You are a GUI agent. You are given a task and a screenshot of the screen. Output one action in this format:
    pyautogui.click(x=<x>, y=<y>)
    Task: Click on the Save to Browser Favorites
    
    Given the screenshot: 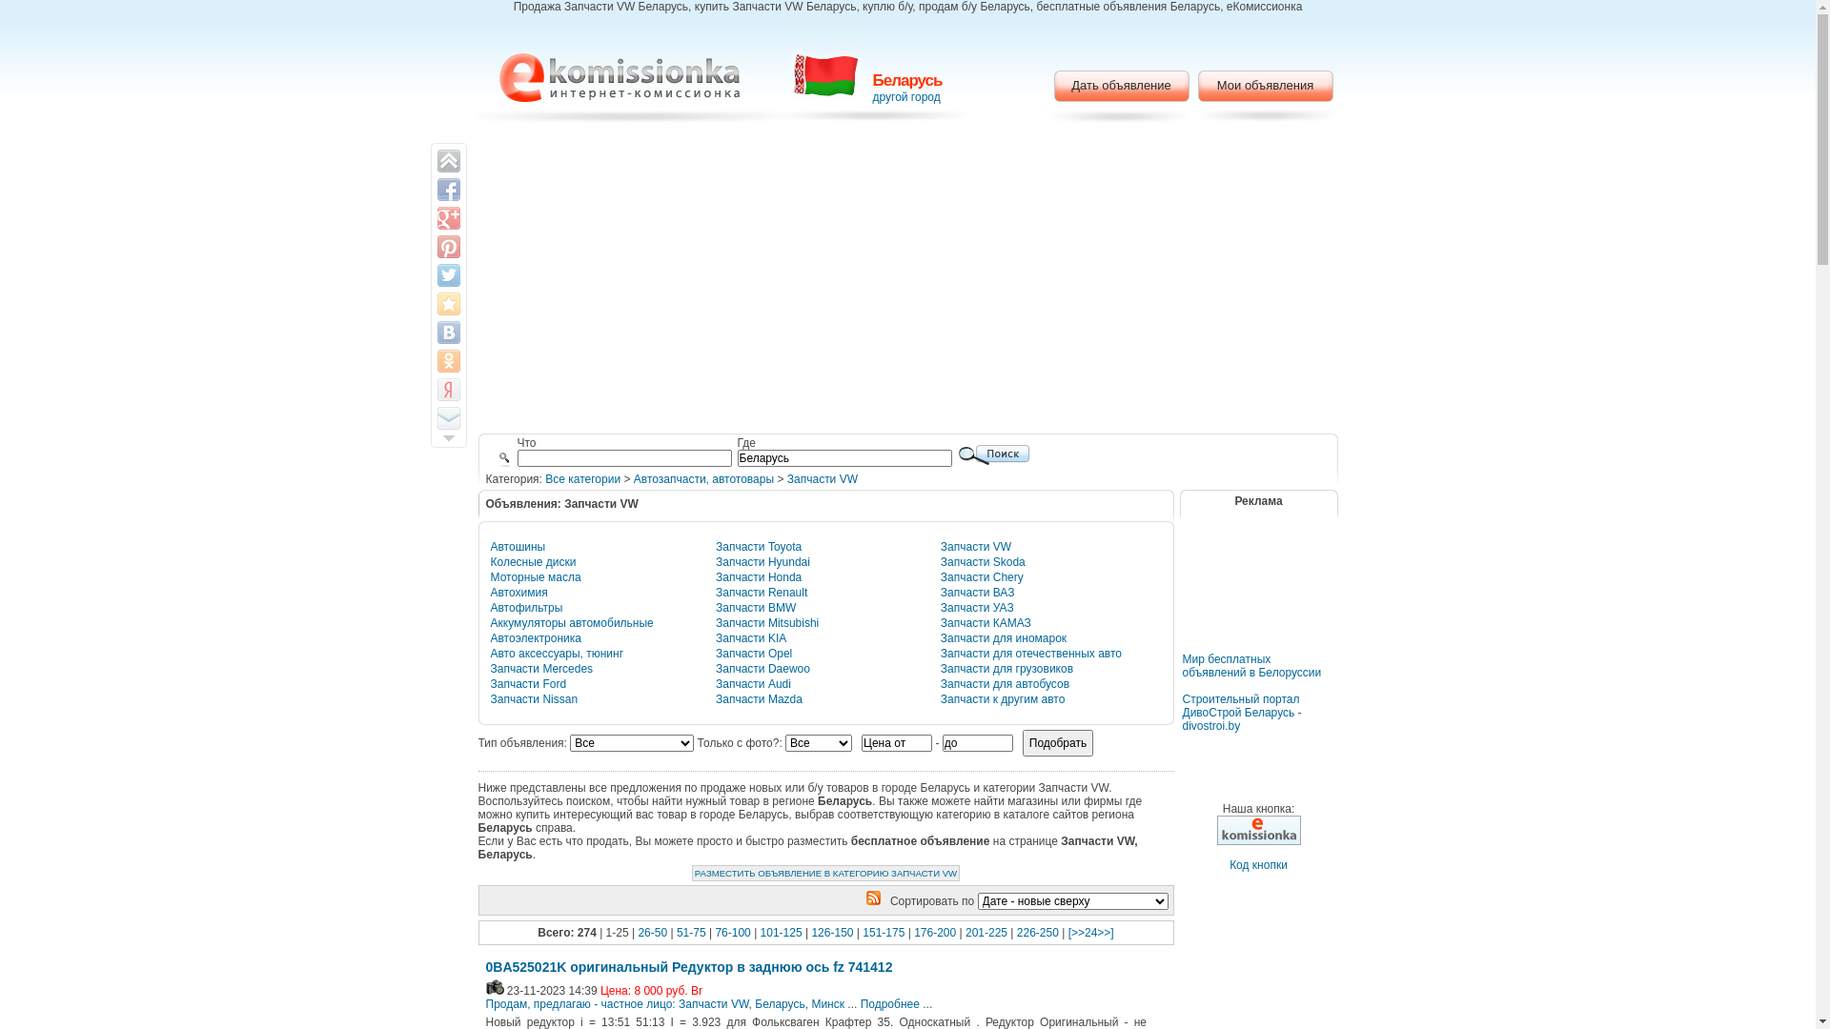 What is the action you would take?
    pyautogui.click(x=448, y=304)
    